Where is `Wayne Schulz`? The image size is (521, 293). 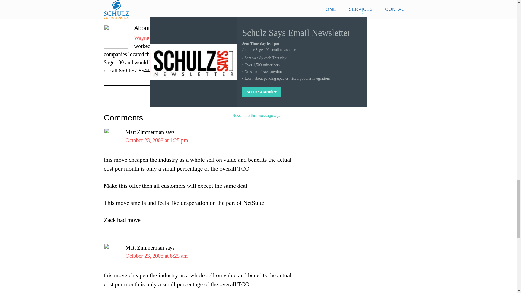 Wayne Schulz is located at coordinates (149, 38).